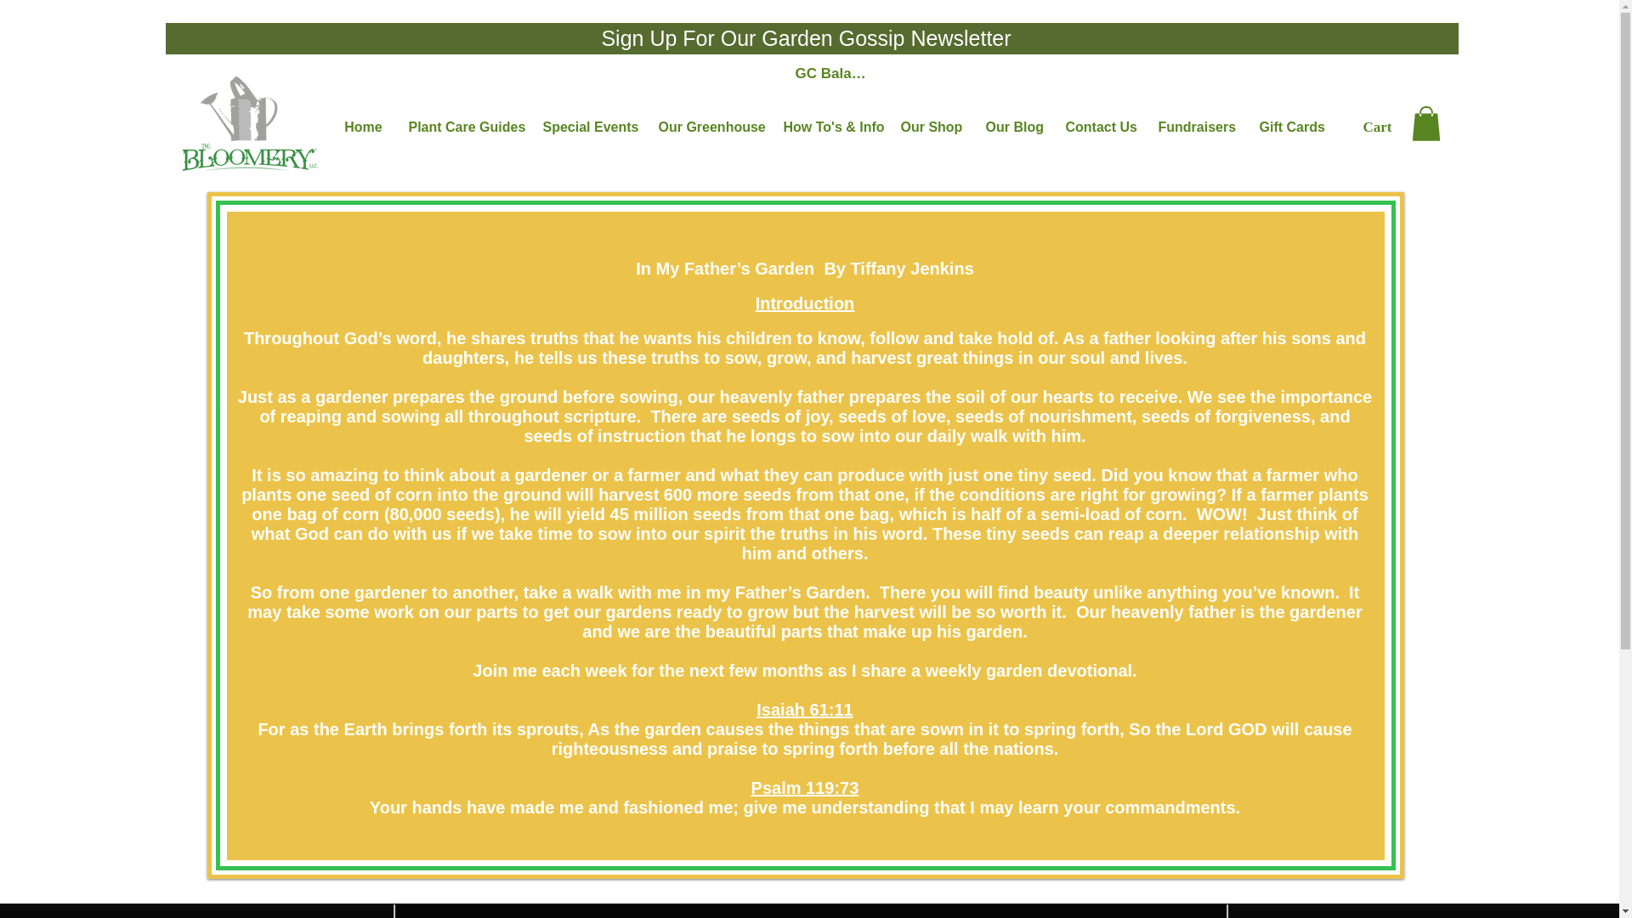  I want to click on Our Shop, so click(930, 126).